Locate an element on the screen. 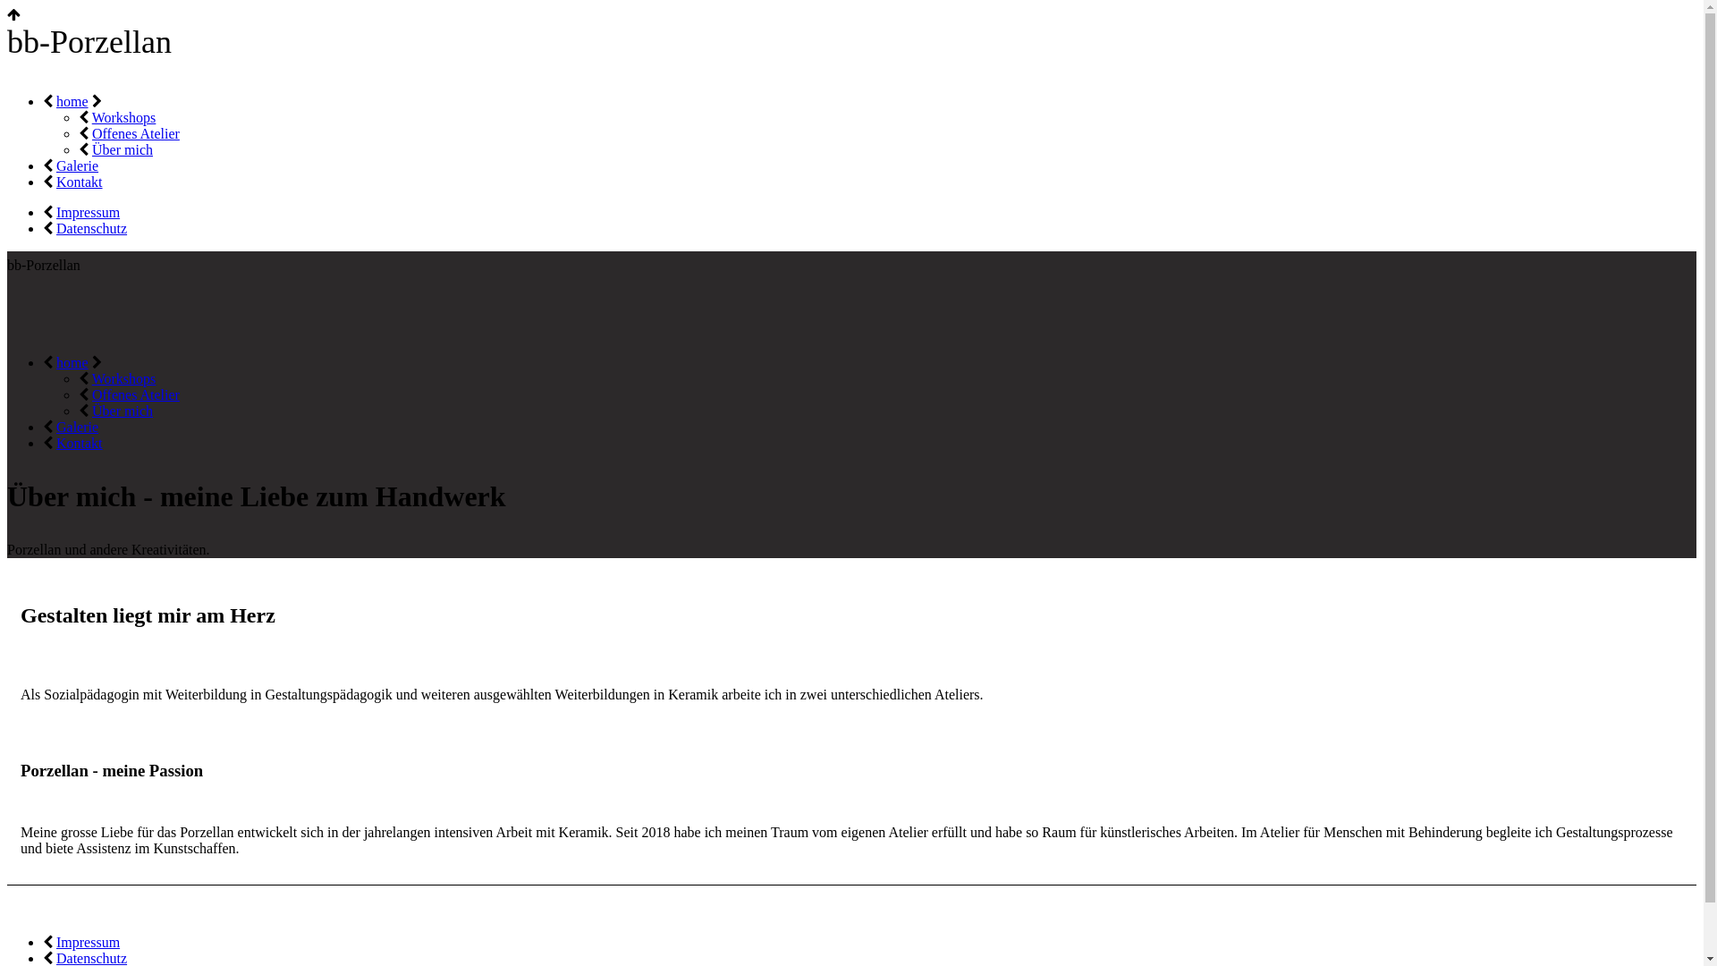  home is located at coordinates (72, 102).